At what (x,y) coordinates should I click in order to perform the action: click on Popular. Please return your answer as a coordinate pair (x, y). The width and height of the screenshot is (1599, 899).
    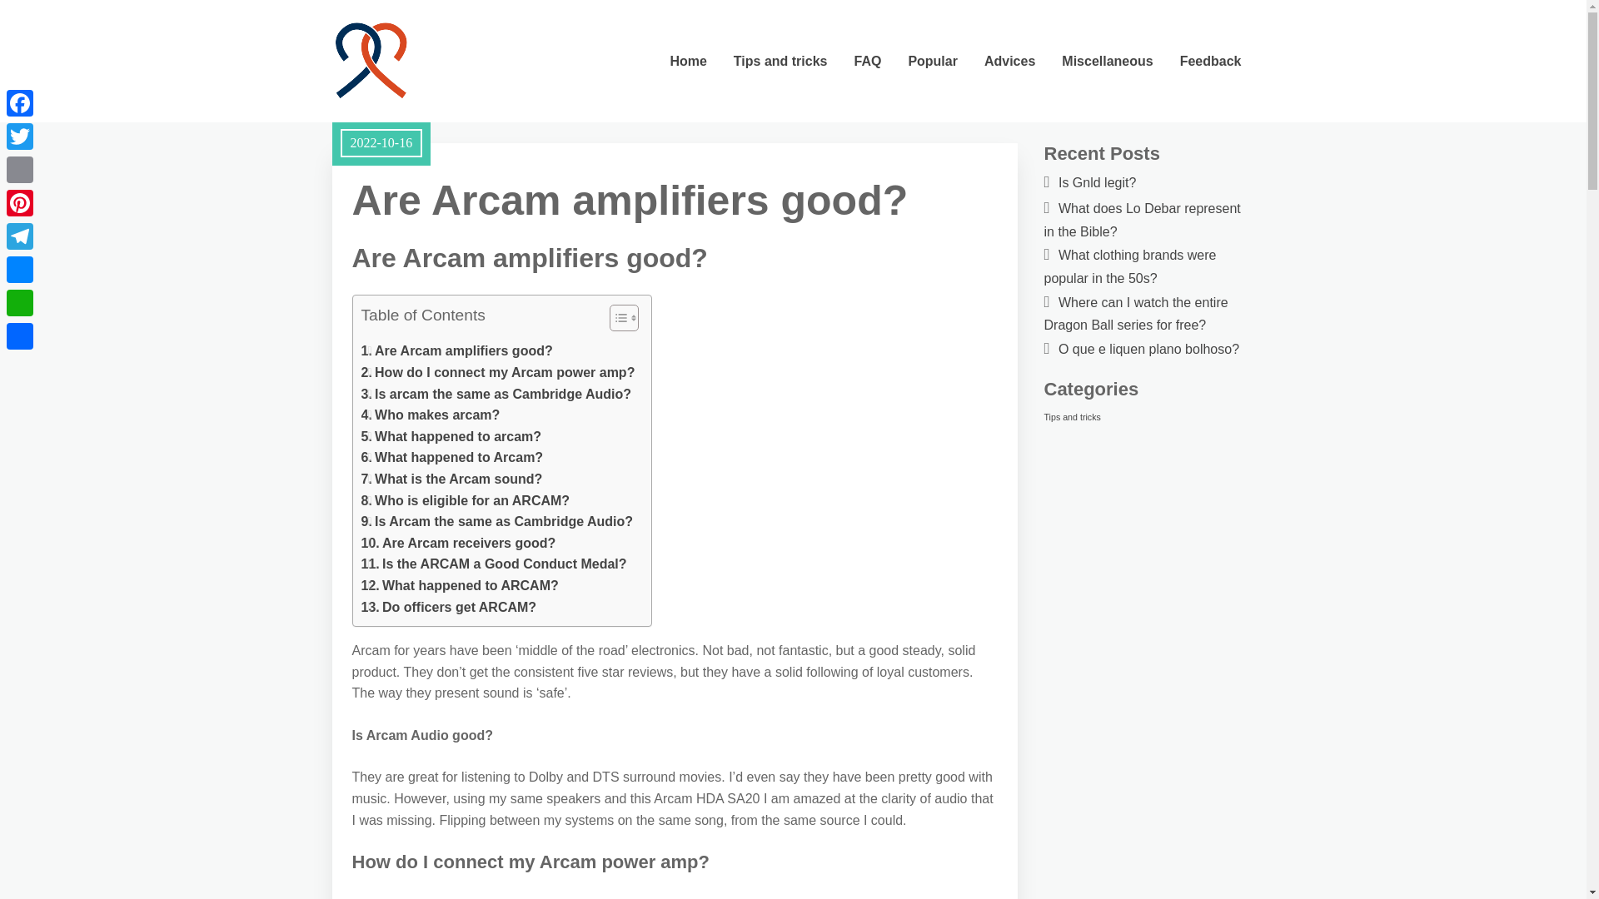
    Looking at the image, I should click on (932, 60).